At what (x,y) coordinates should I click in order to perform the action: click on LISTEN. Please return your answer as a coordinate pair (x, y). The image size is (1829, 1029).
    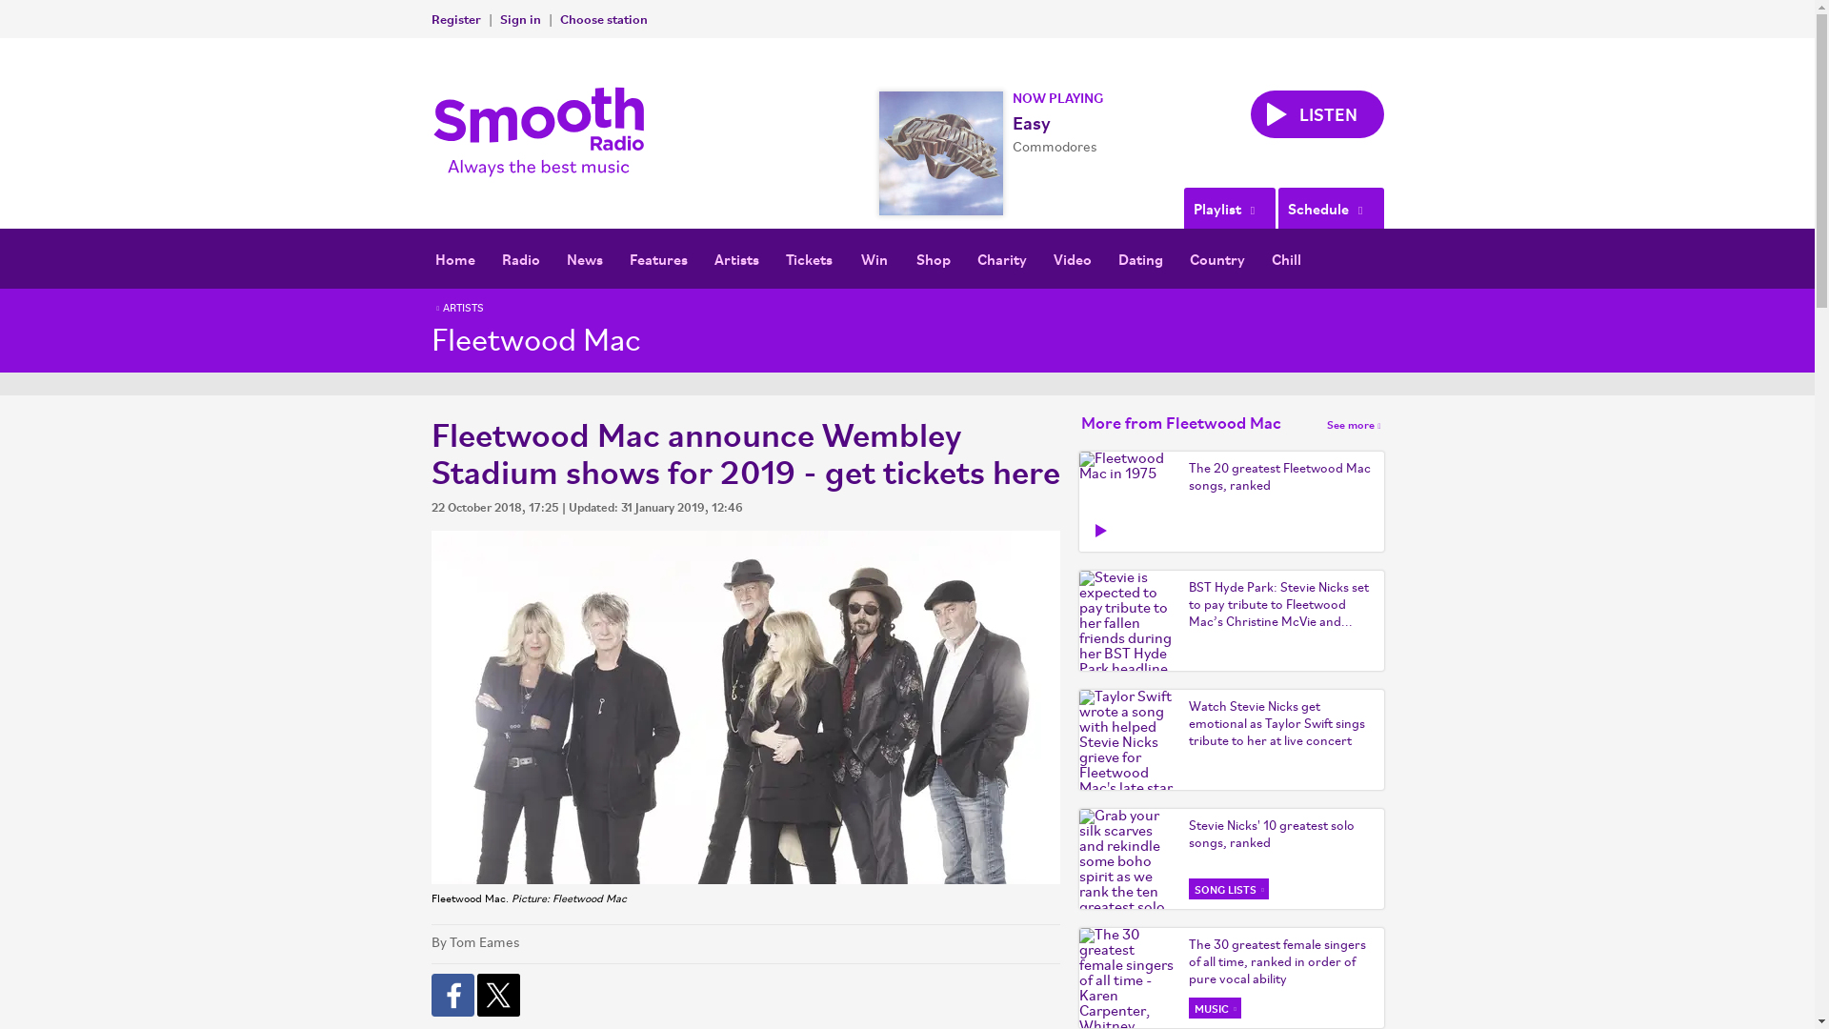
    Looking at the image, I should click on (1316, 114).